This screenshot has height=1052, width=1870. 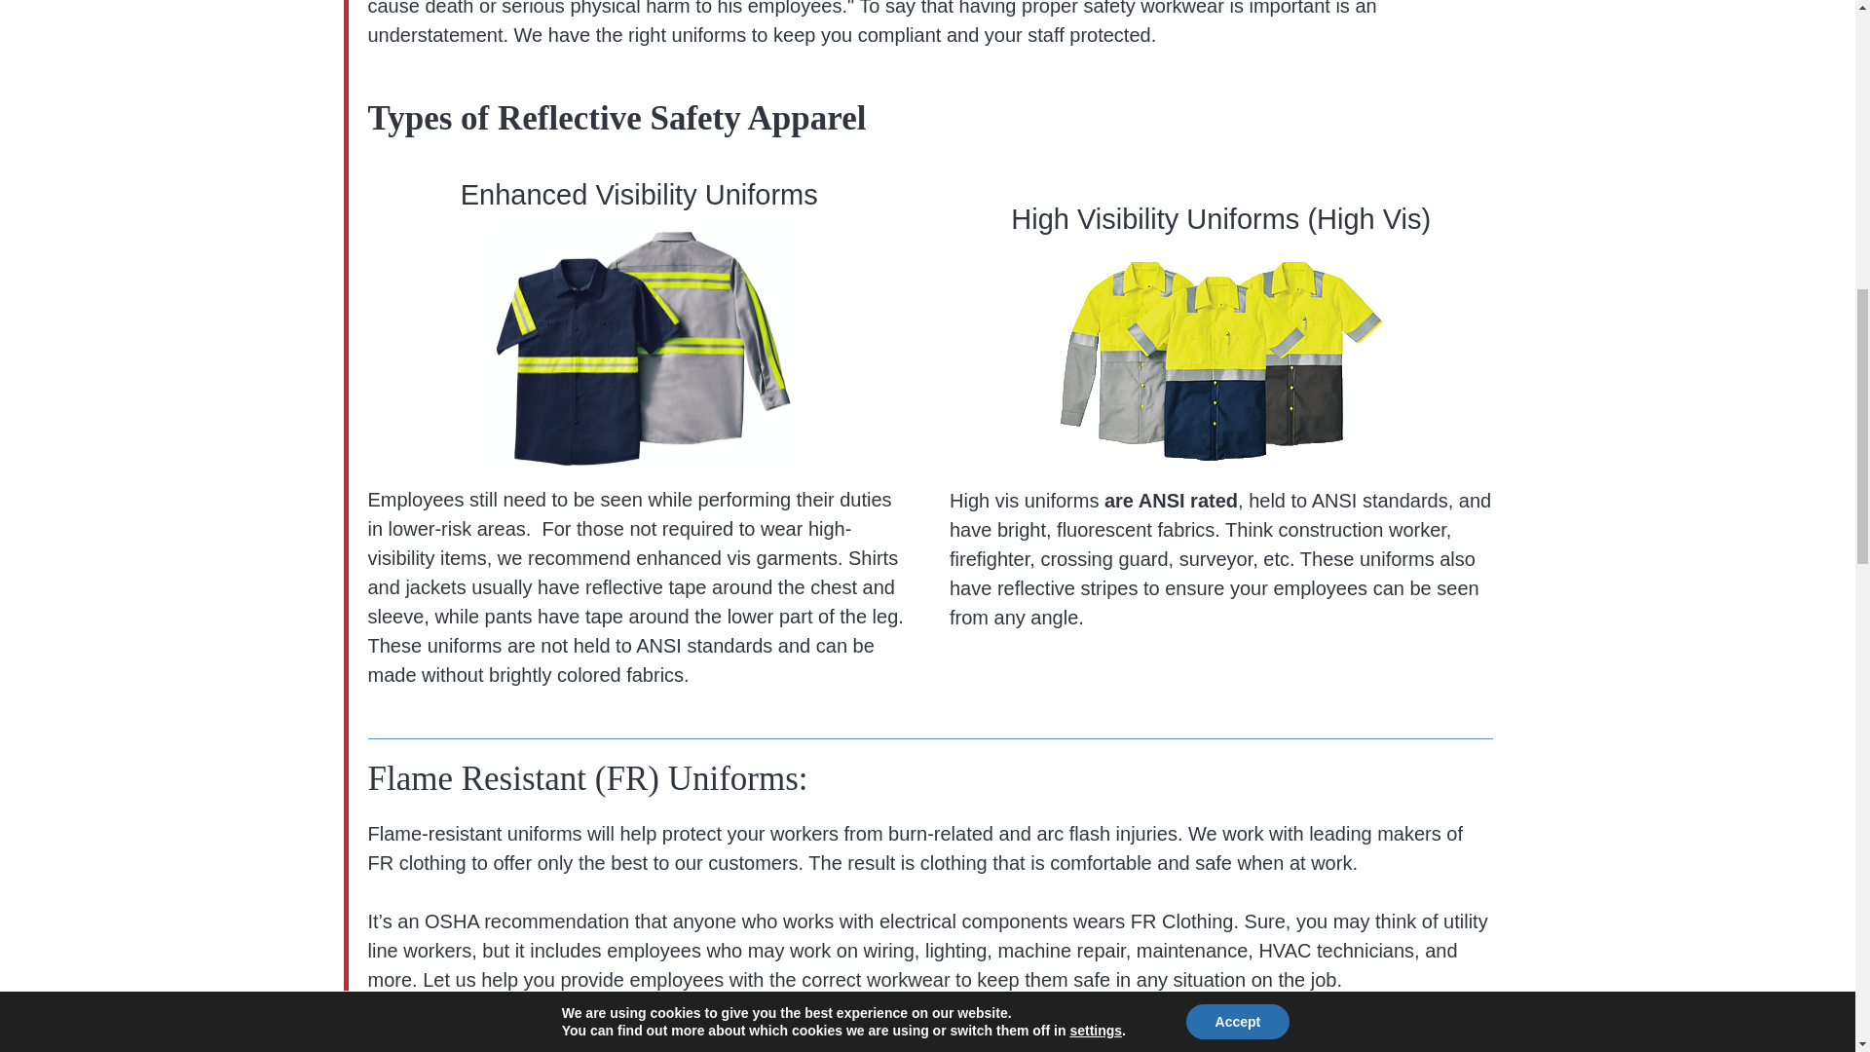 I want to click on hi-res shirts, so click(x=1221, y=360).